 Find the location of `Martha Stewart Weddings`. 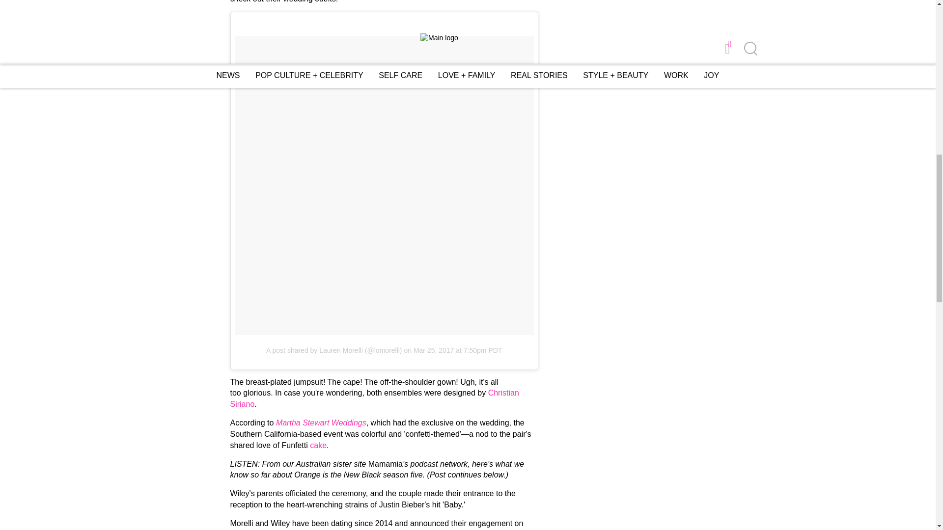

Martha Stewart Weddings is located at coordinates (321, 423).